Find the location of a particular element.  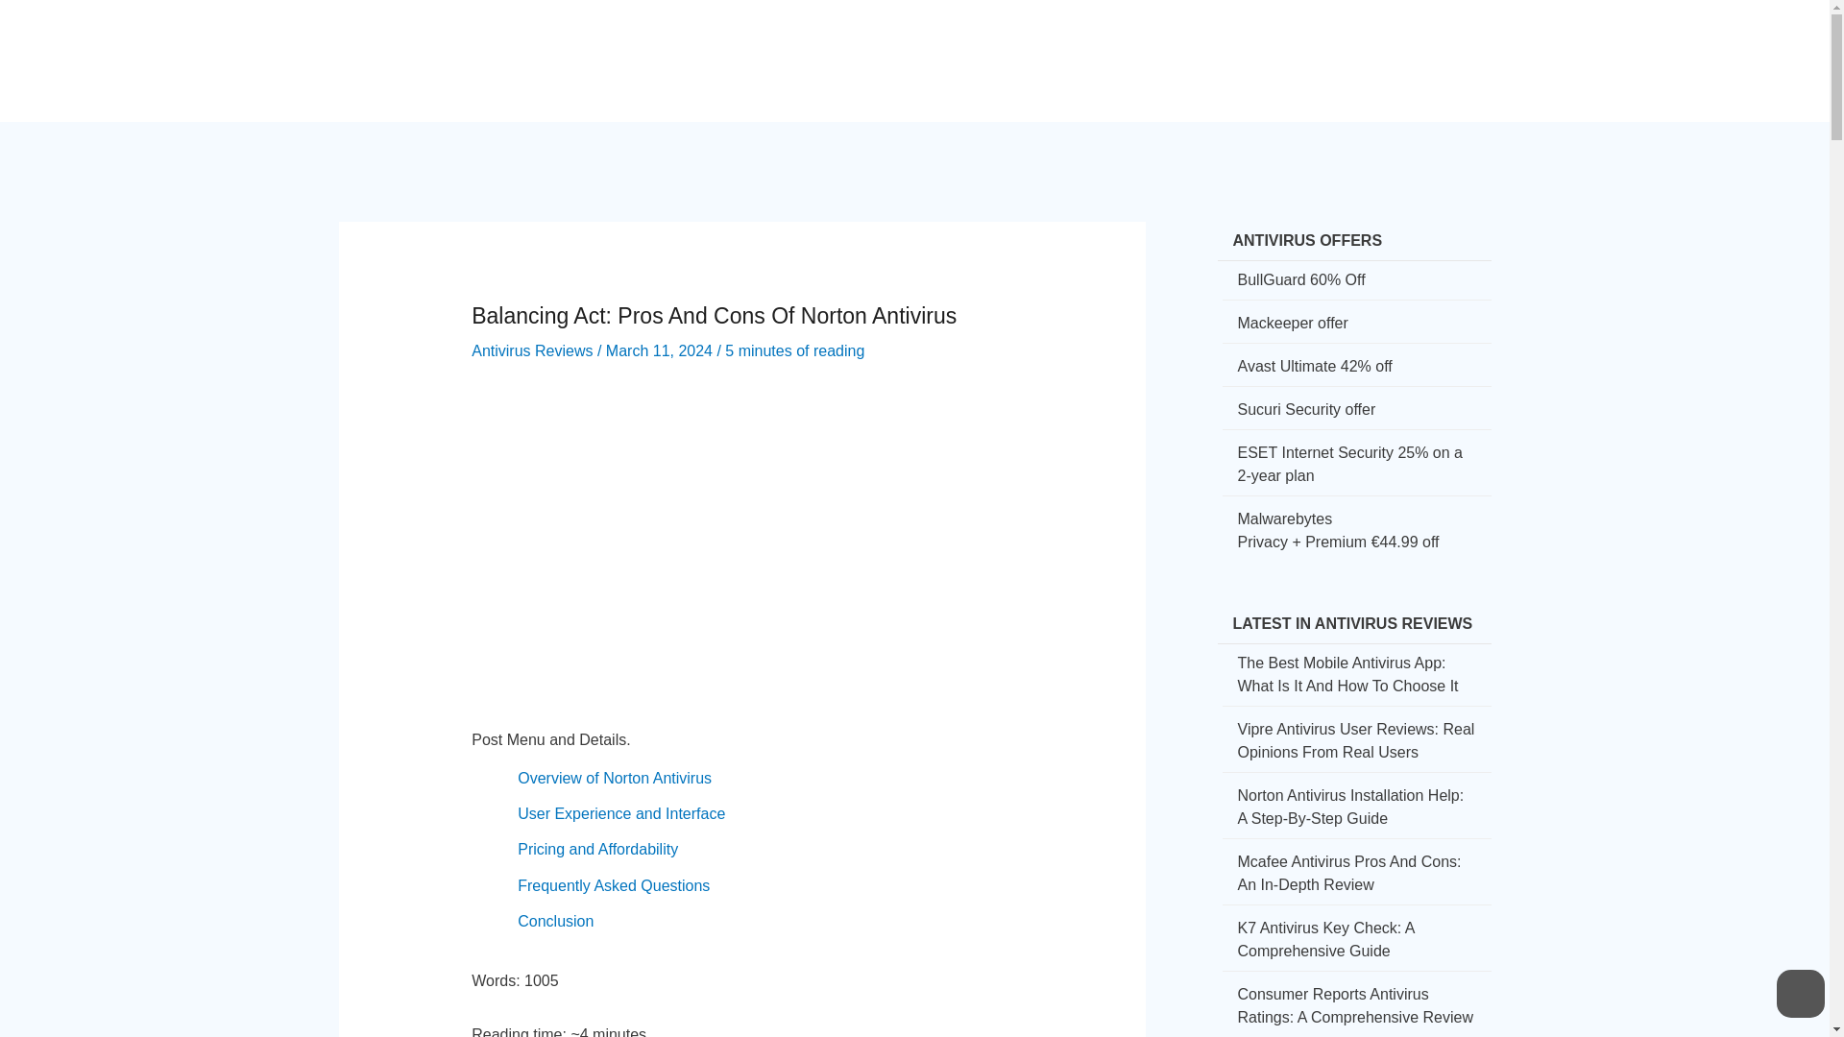

Frequently Asked Questions is located at coordinates (614, 885).